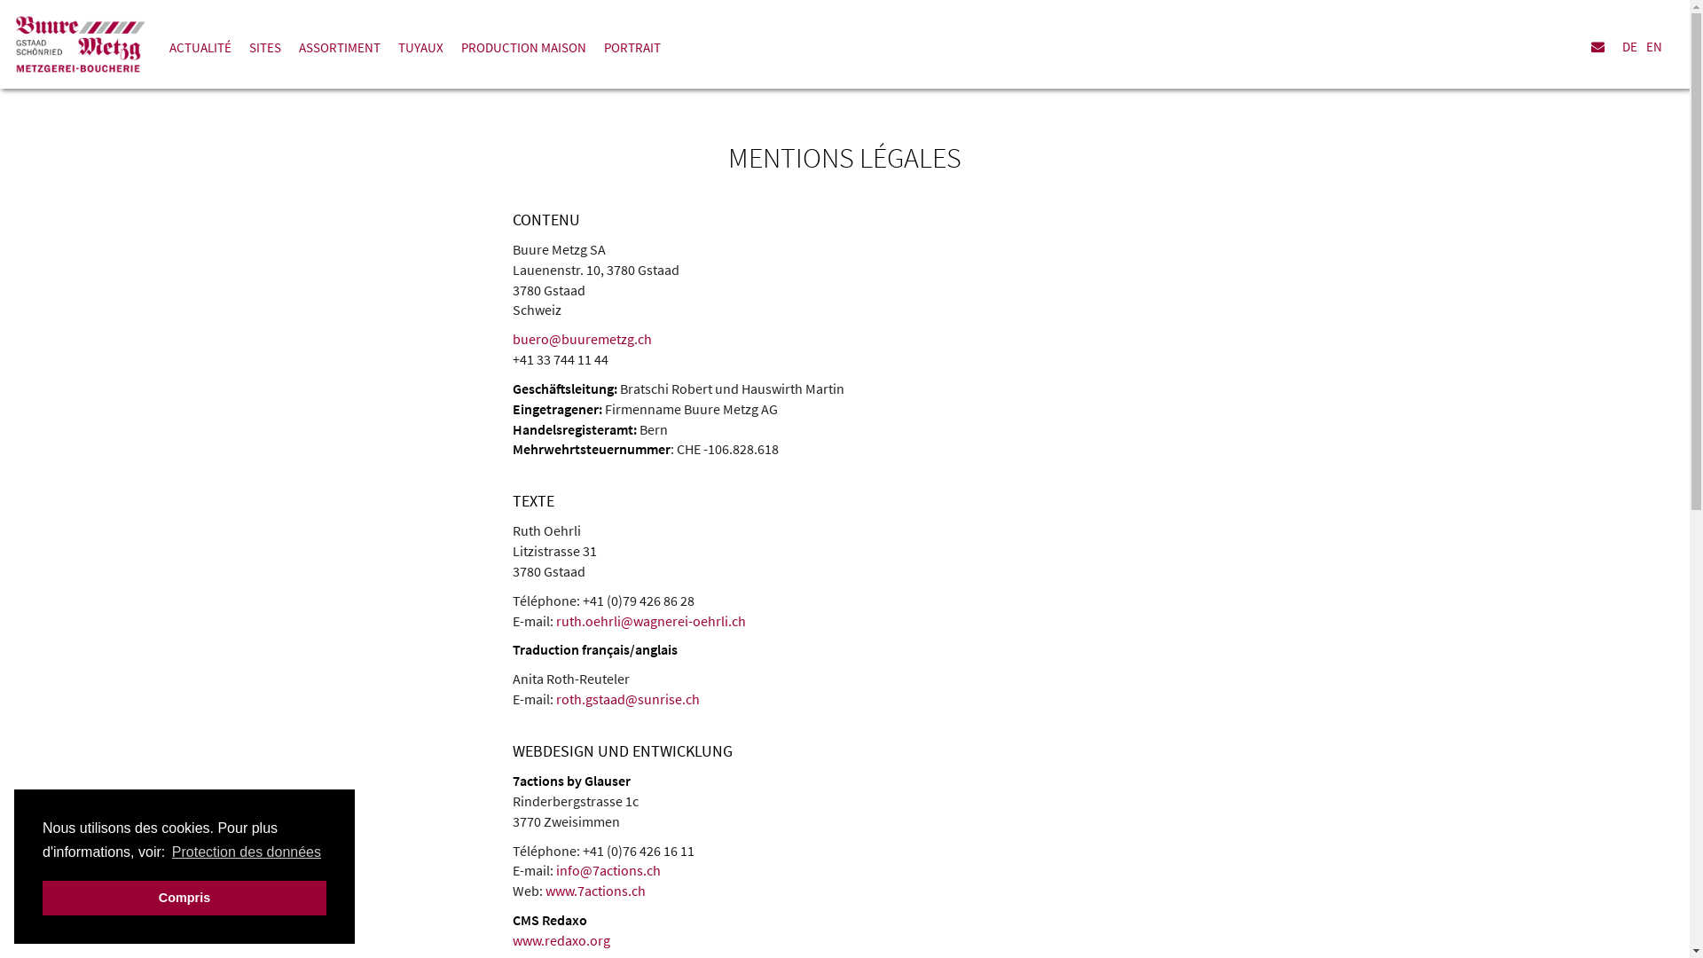  Describe the element at coordinates (561, 940) in the screenshot. I see `www.redaxo.org` at that location.